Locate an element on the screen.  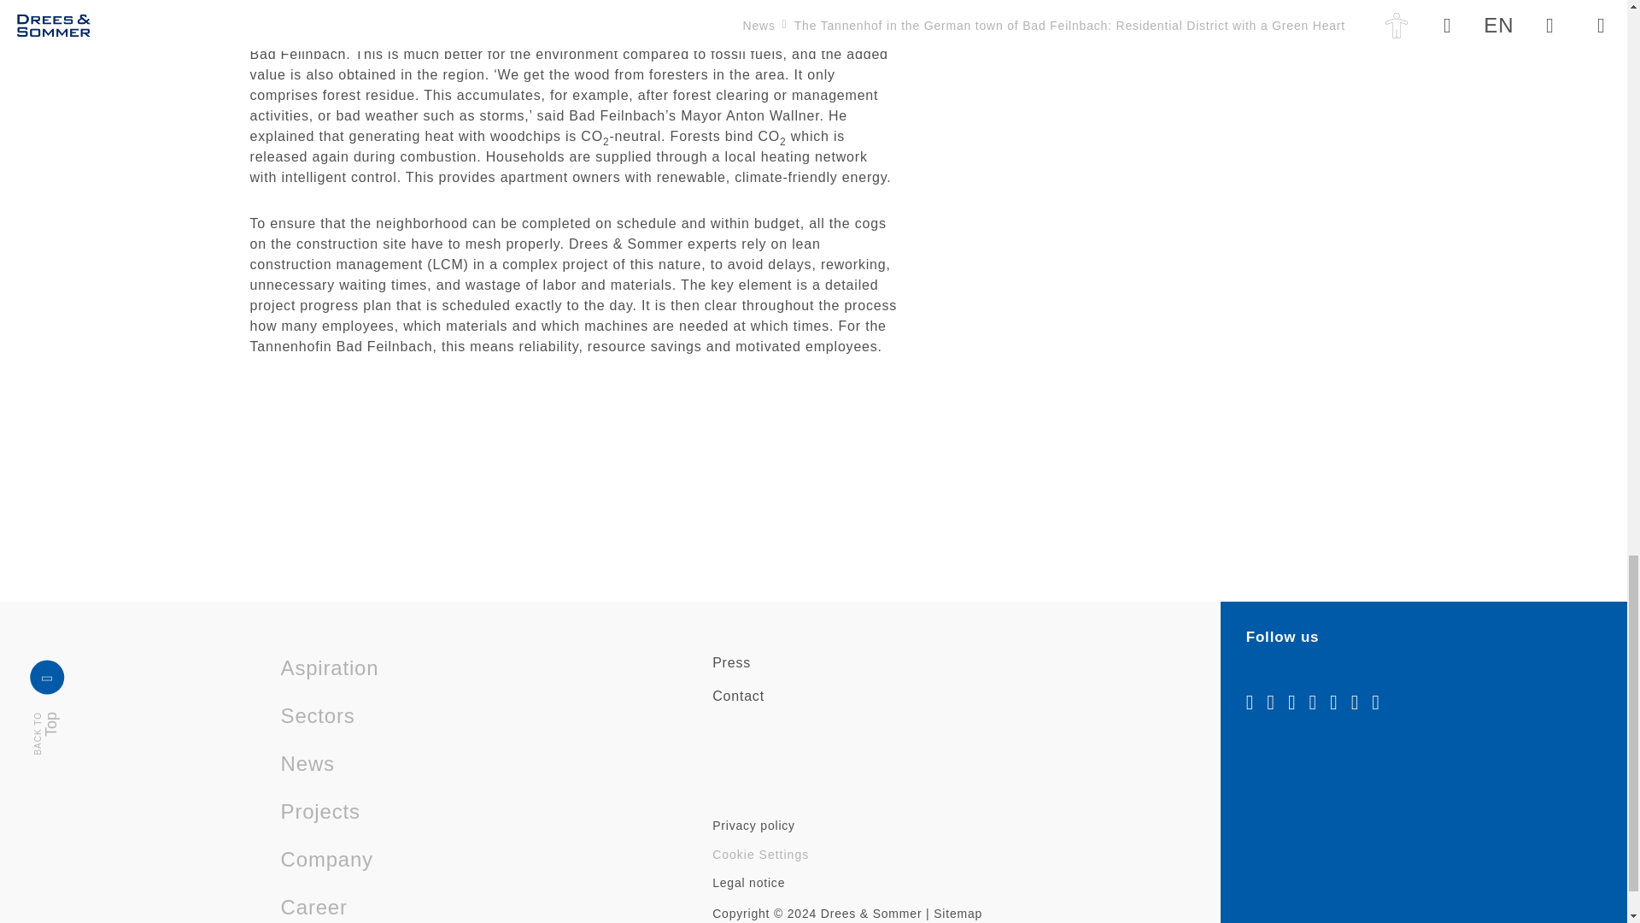
Press is located at coordinates (731, 663).